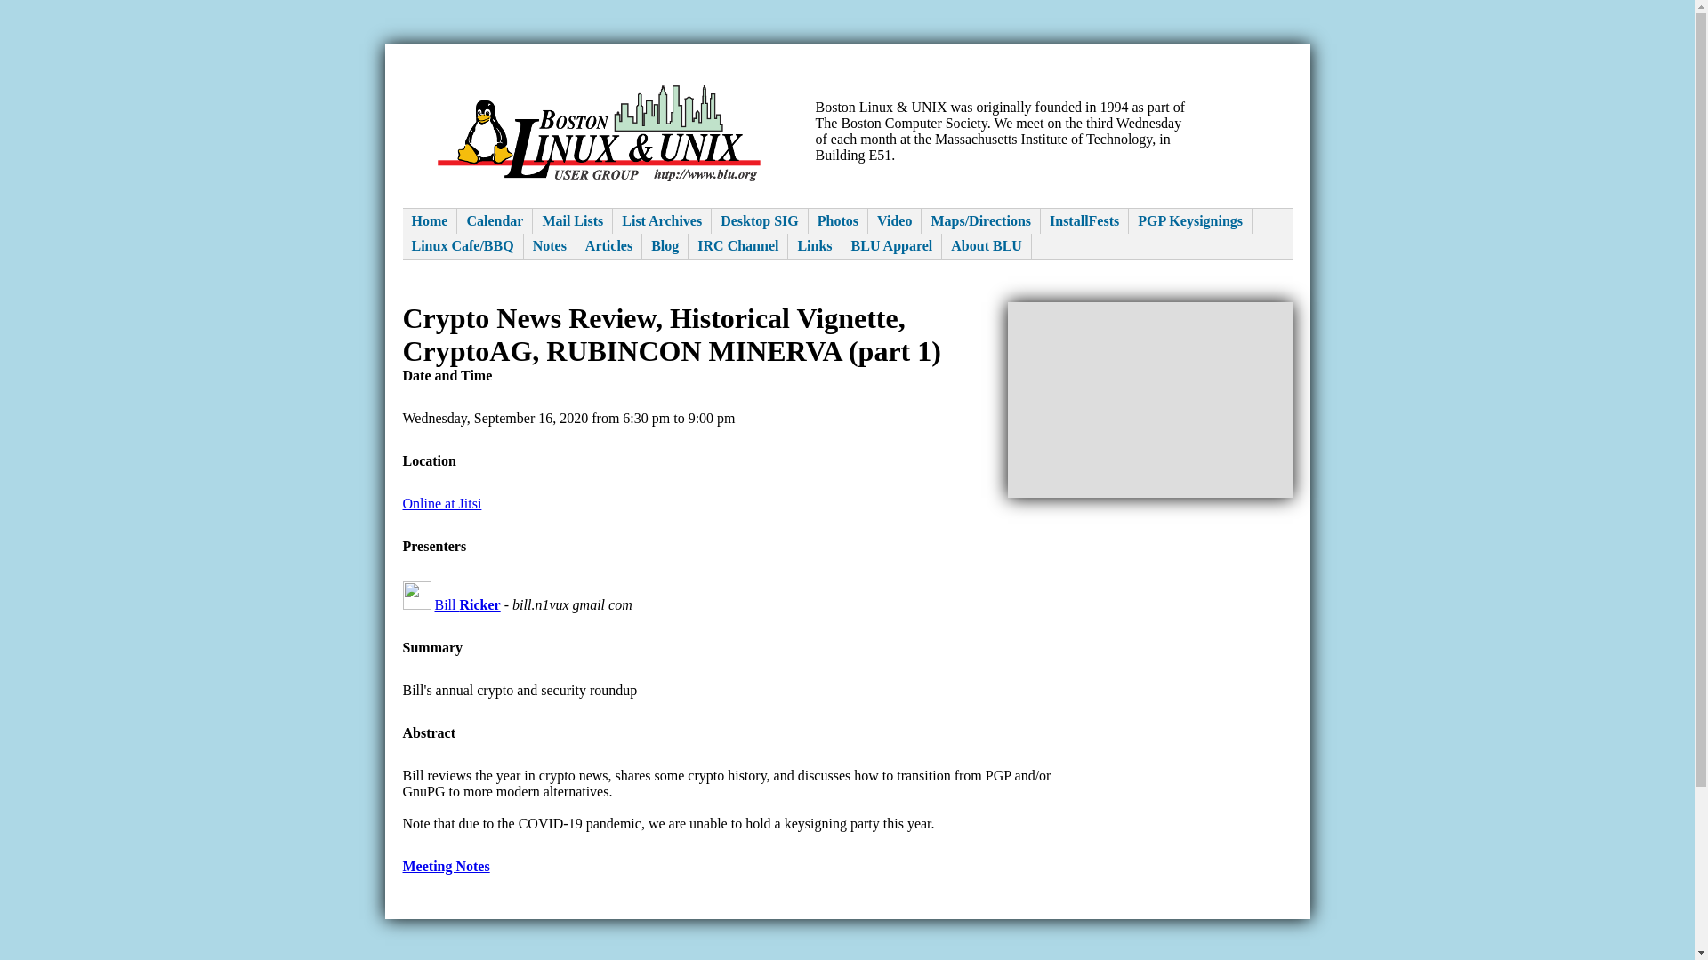 The height and width of the screenshot is (960, 1708). Describe the element at coordinates (1149, 399) in the screenshot. I see `YouTube video player` at that location.